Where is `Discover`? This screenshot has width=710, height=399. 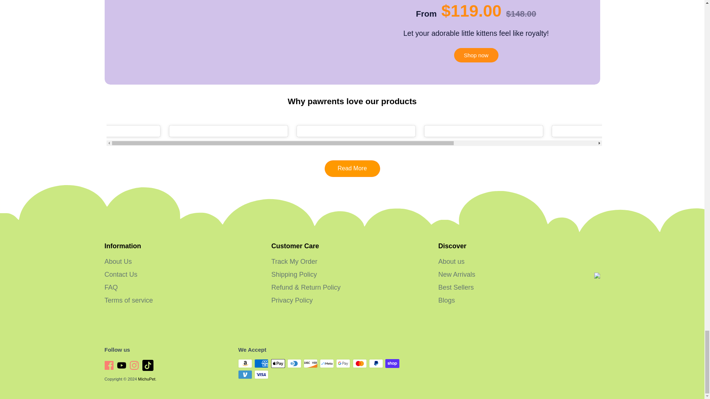 Discover is located at coordinates (311, 364).